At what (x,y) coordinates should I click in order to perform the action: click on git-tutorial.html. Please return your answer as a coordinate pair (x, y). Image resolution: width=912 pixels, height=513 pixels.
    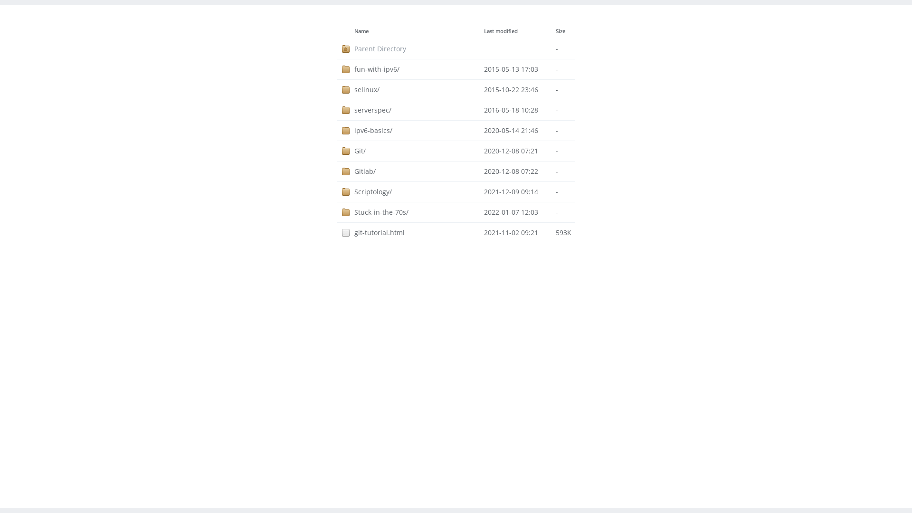
    Looking at the image, I should click on (419, 233).